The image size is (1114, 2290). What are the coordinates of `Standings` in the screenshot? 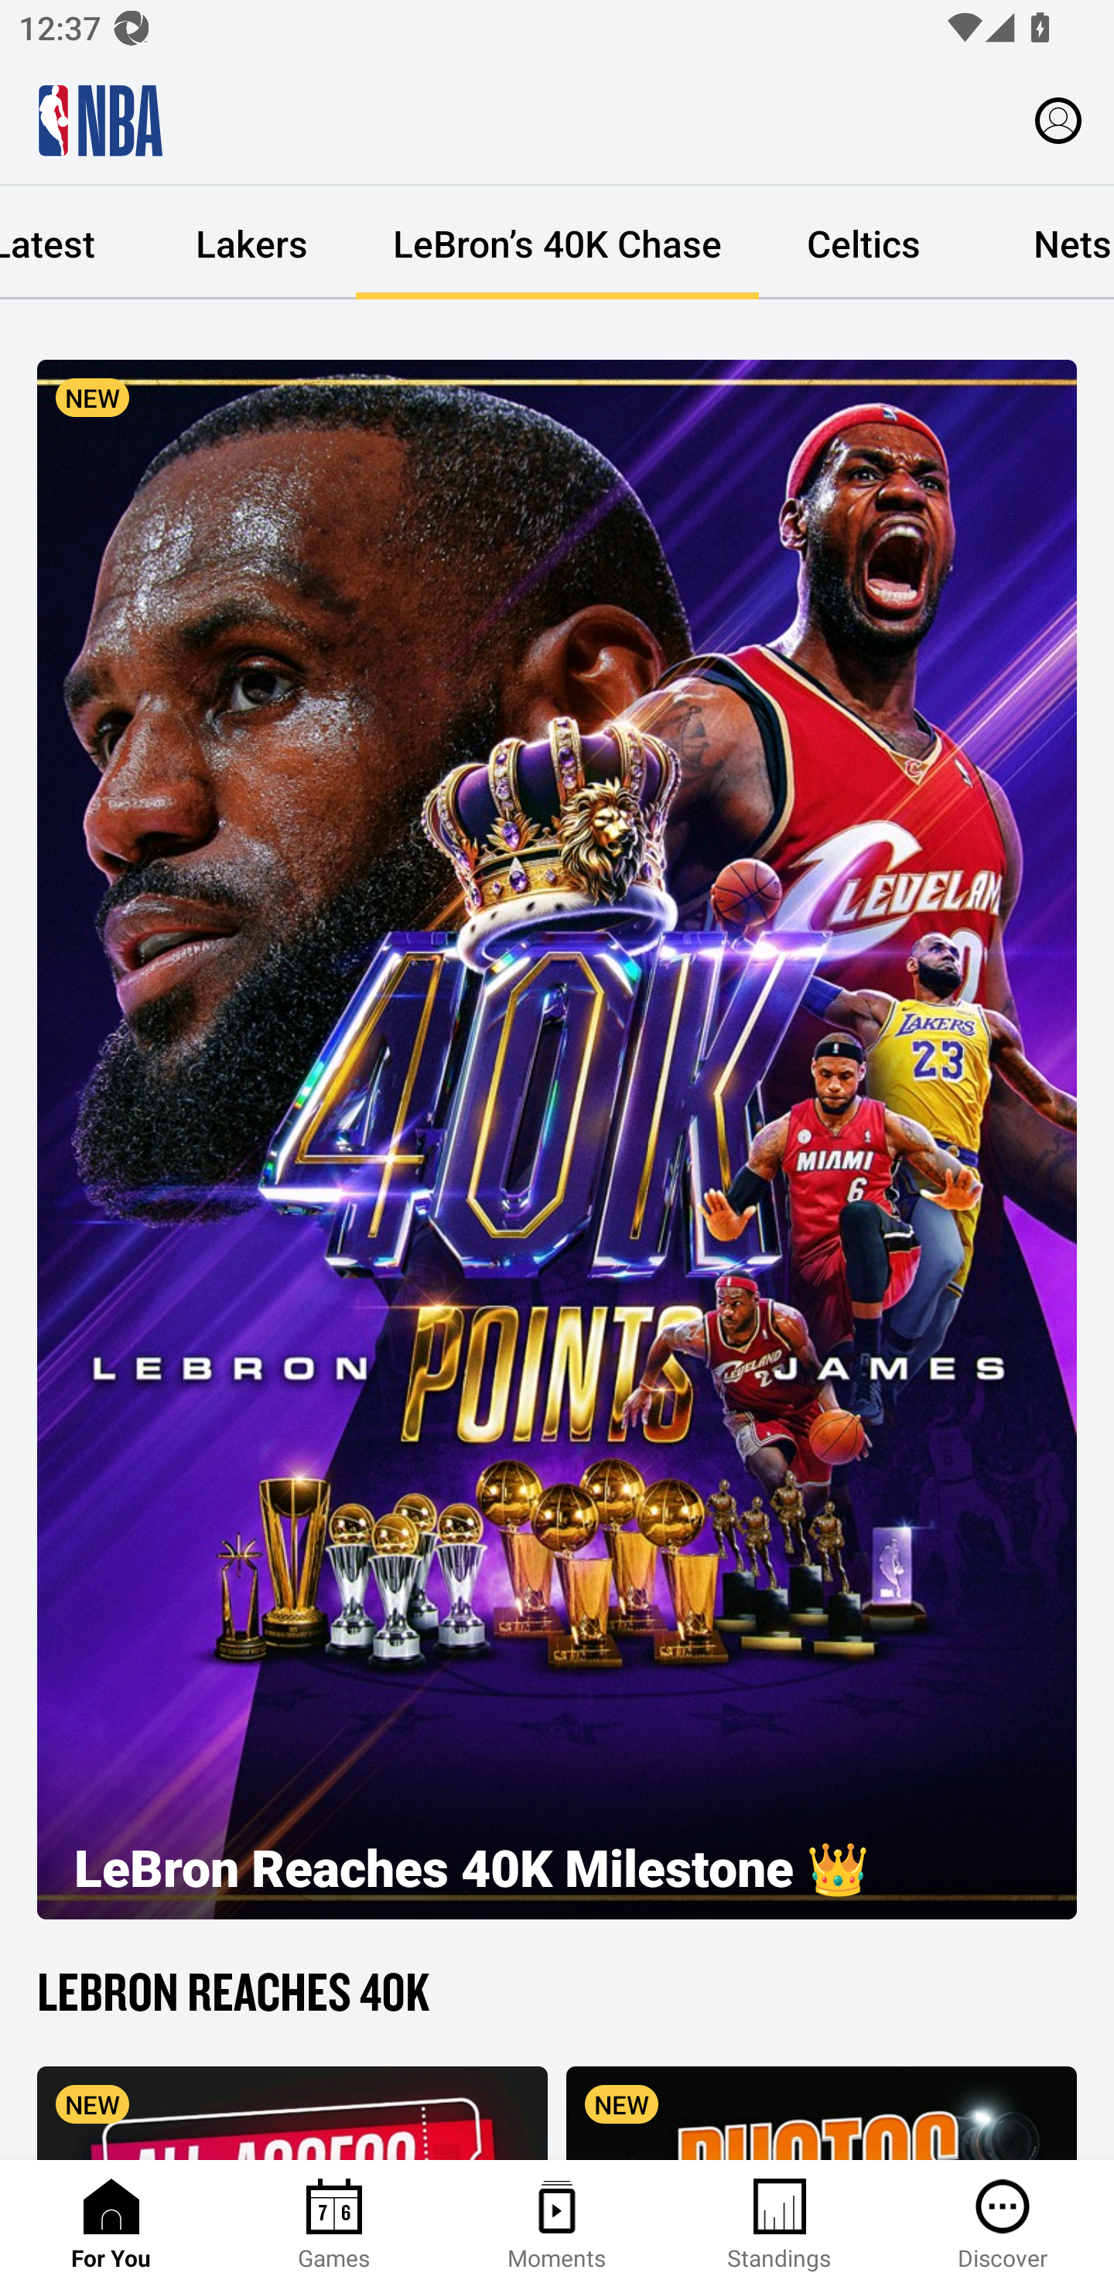 It's located at (780, 2225).